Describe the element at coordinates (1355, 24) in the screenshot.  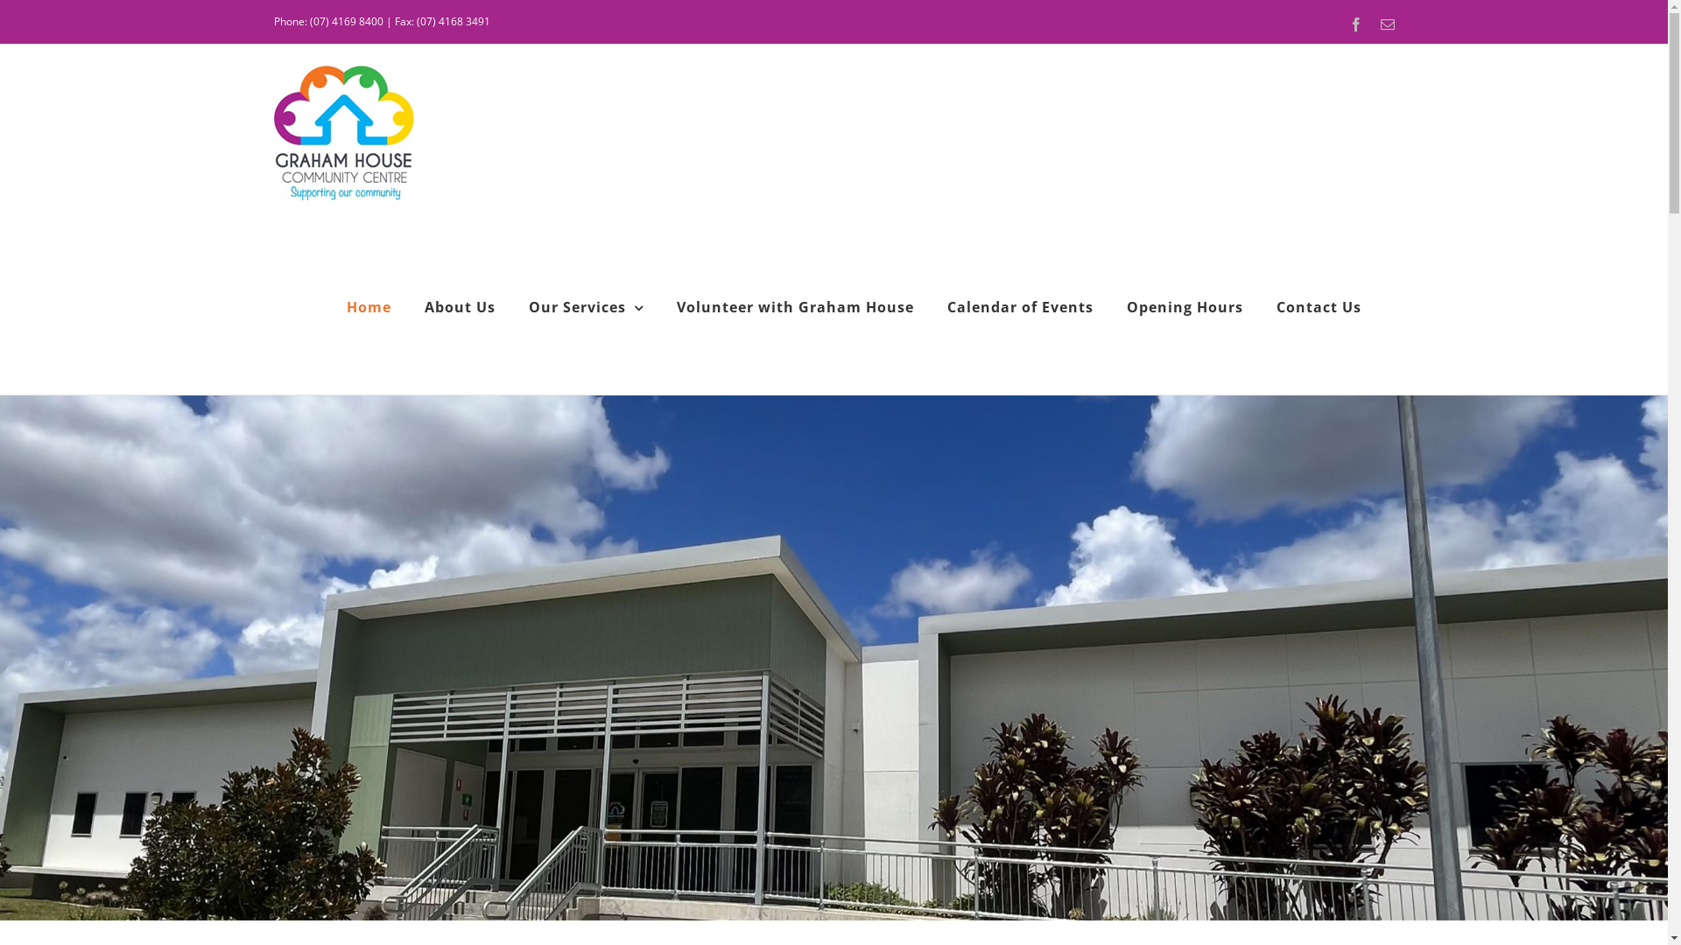
I see `Facebook` at that location.